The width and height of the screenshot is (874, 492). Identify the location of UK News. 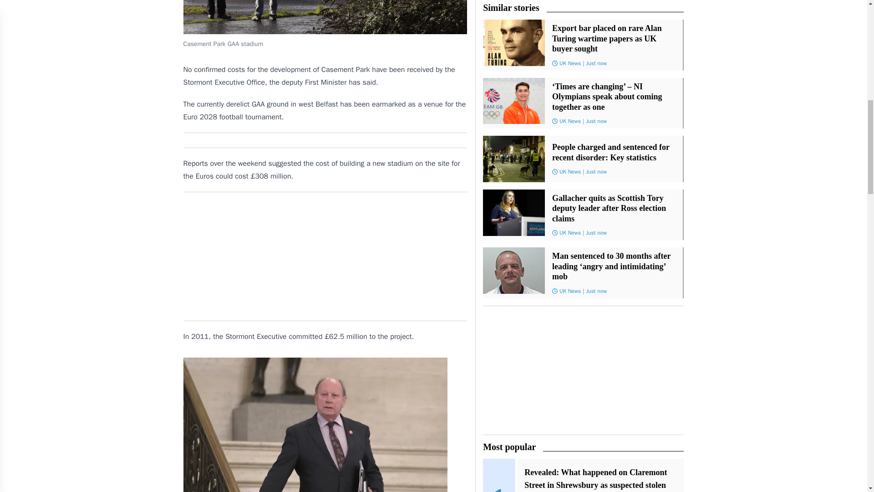
(570, 291).